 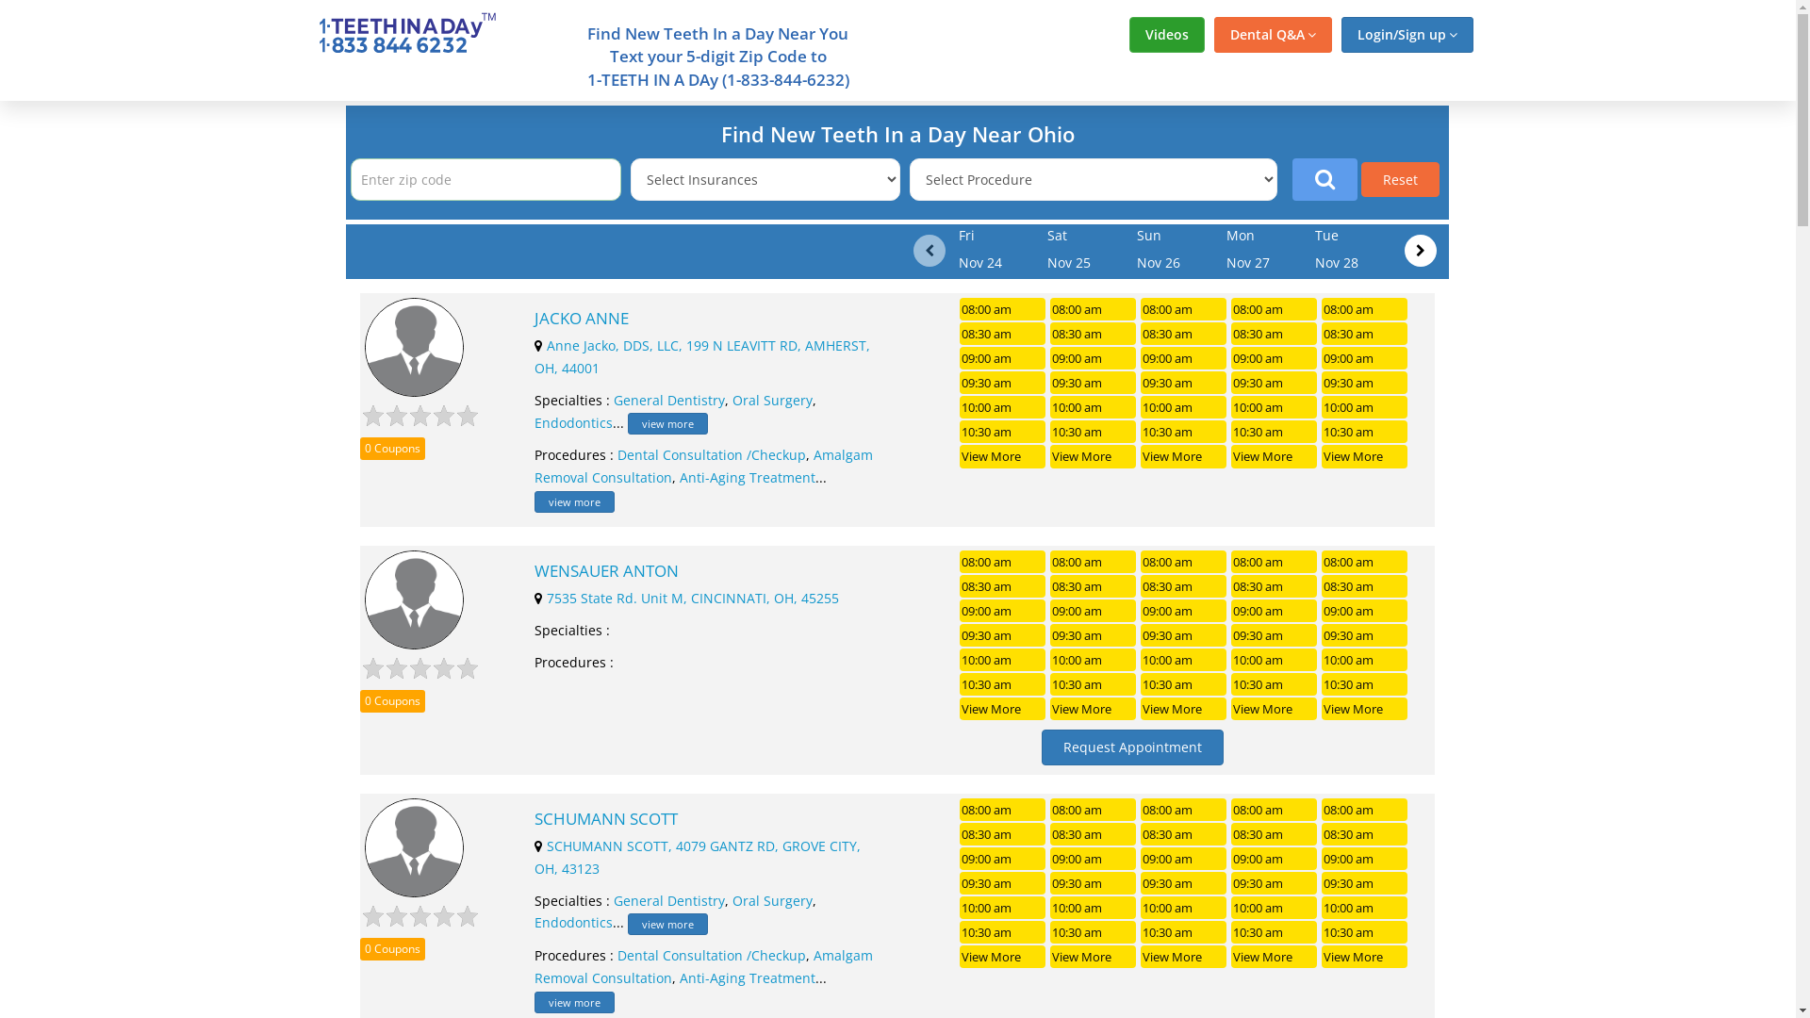 What do you see at coordinates (1184, 611) in the screenshot?
I see `09:00 am` at bounding box center [1184, 611].